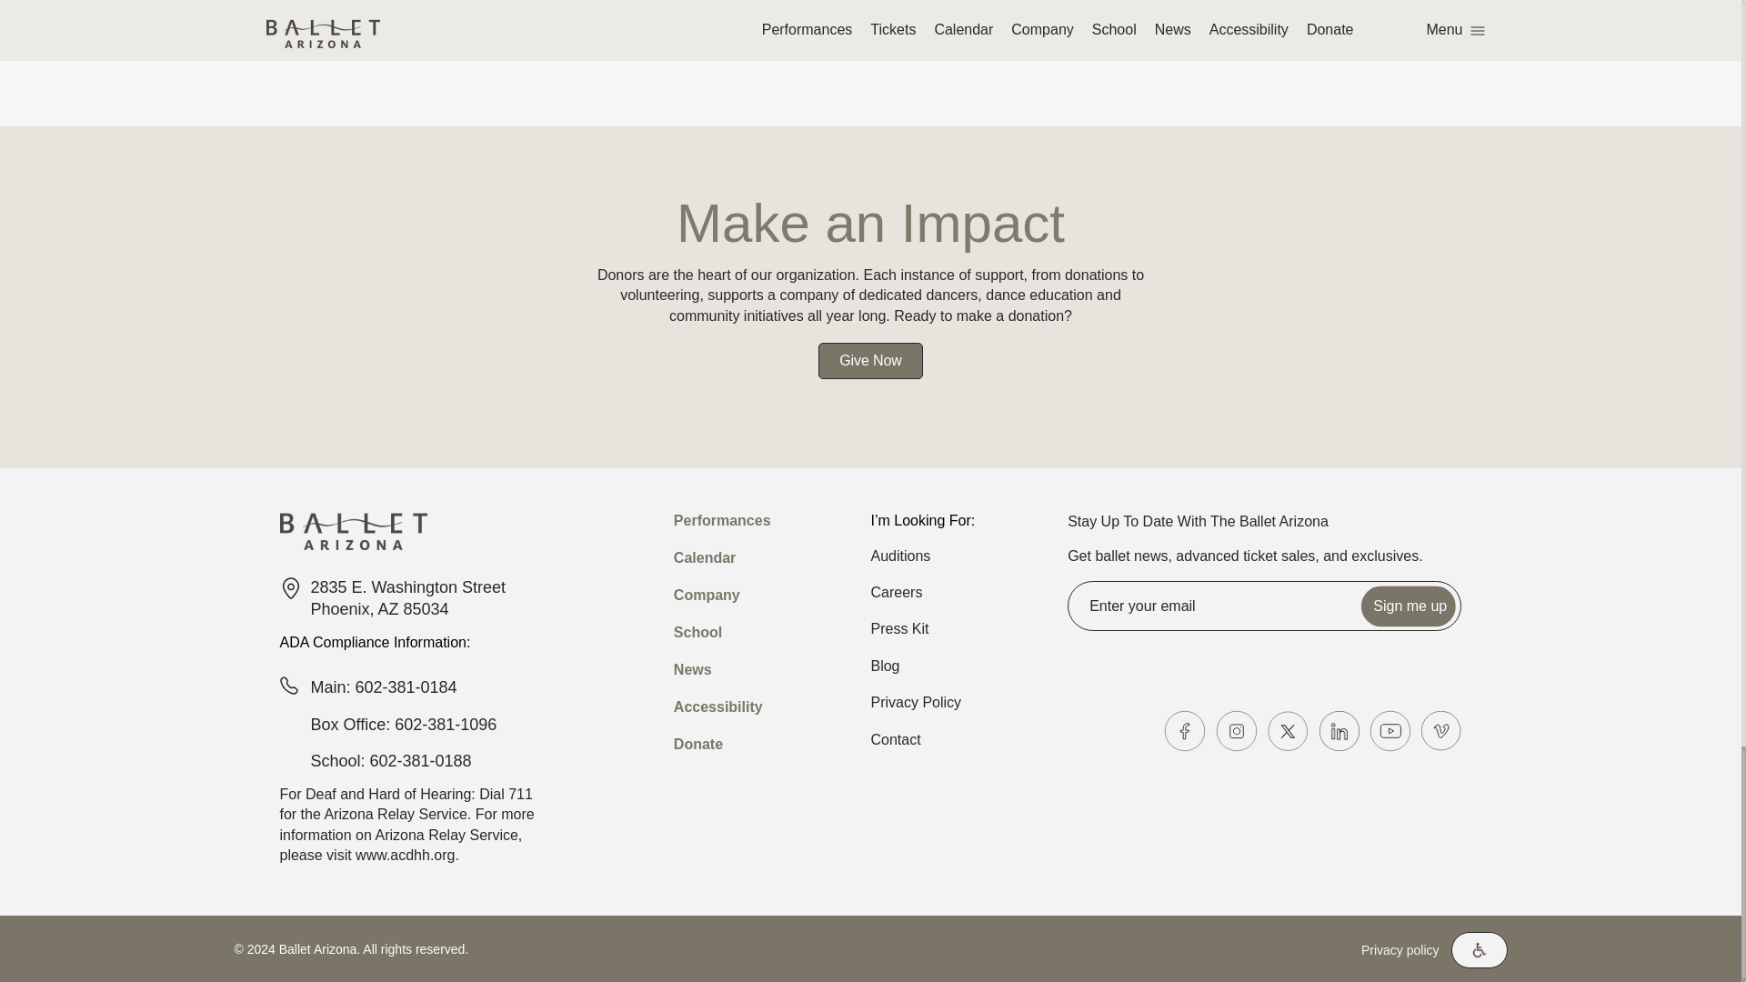 This screenshot has width=1746, height=982. I want to click on Sign me up, so click(1409, 606).